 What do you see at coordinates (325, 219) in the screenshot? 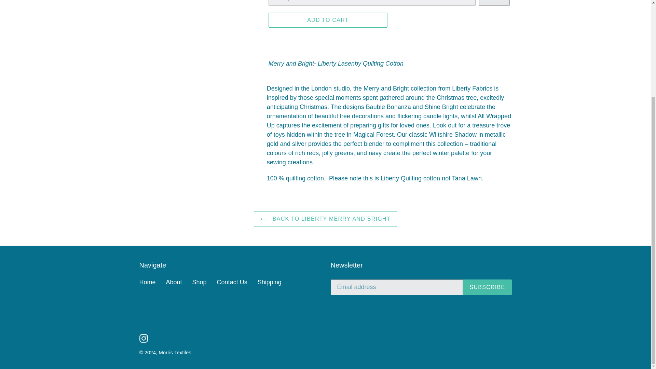
I see `BACK TO LIBERTY MERRY AND BRIGHT` at bounding box center [325, 219].